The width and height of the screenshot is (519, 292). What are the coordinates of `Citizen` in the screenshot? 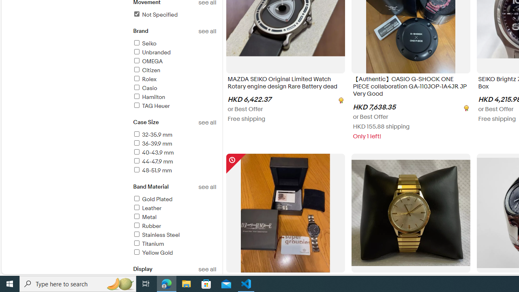 It's located at (146, 70).